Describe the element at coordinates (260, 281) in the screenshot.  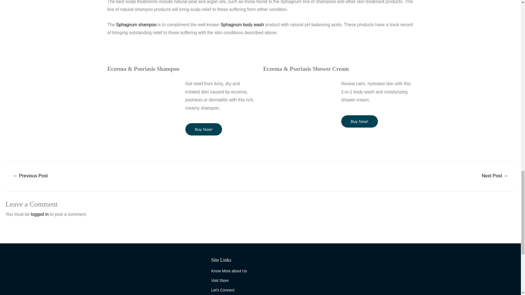
I see `Visit Store` at that location.